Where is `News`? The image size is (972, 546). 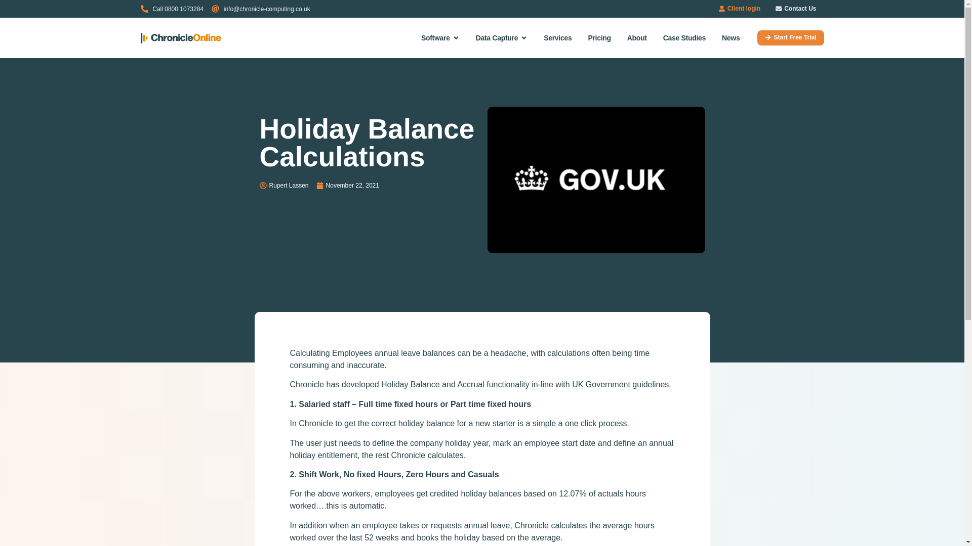
News is located at coordinates (731, 37).